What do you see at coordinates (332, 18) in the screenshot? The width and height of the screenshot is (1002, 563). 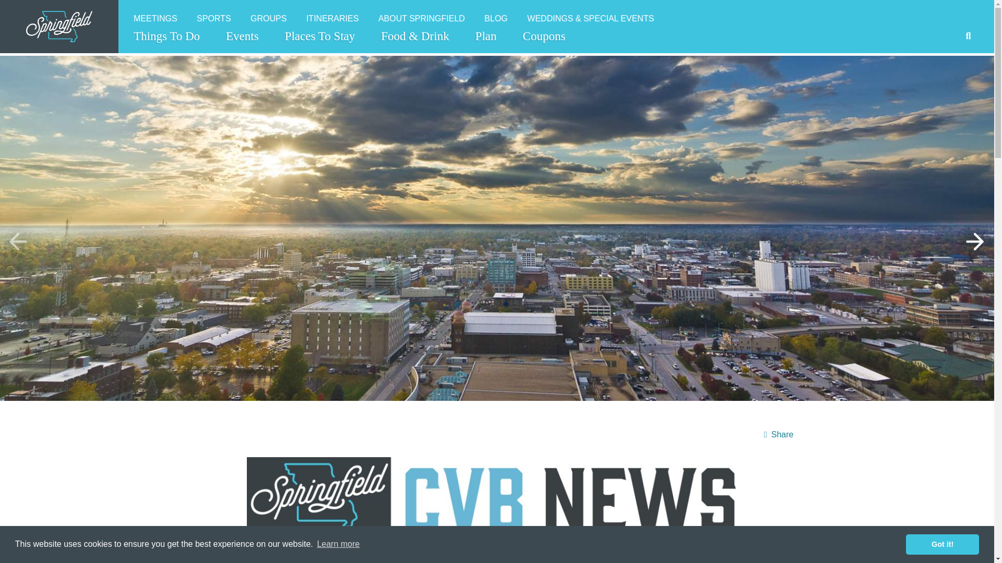 I see `ITINERARIES` at bounding box center [332, 18].